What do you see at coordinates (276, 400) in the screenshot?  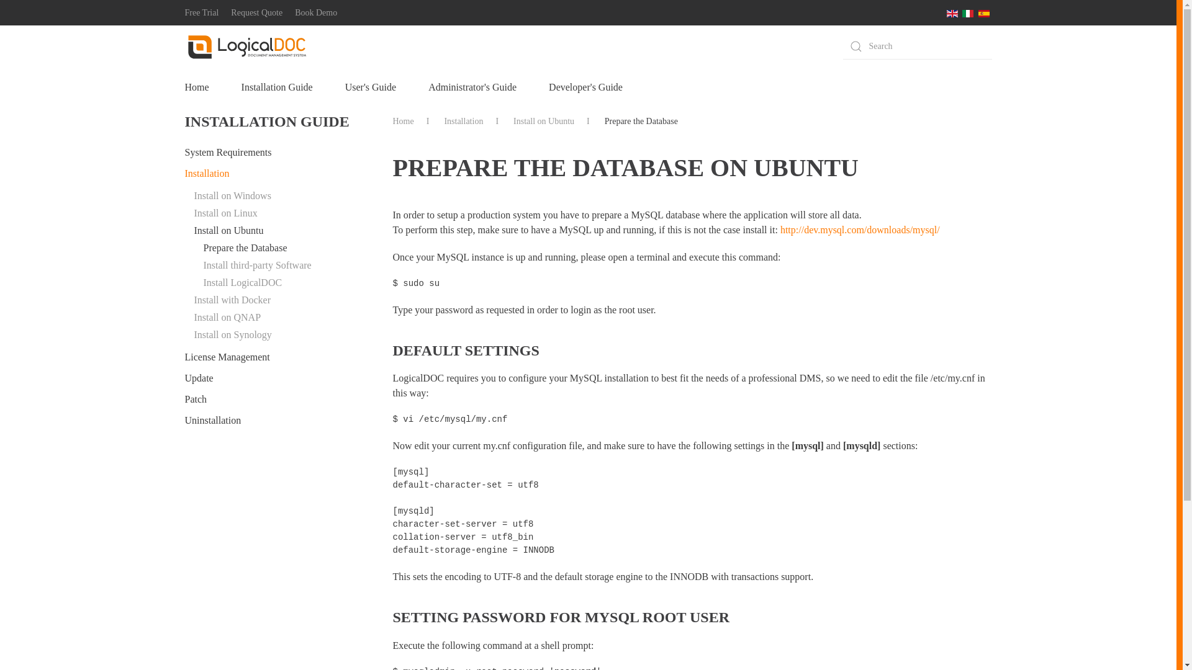 I see `Patch` at bounding box center [276, 400].